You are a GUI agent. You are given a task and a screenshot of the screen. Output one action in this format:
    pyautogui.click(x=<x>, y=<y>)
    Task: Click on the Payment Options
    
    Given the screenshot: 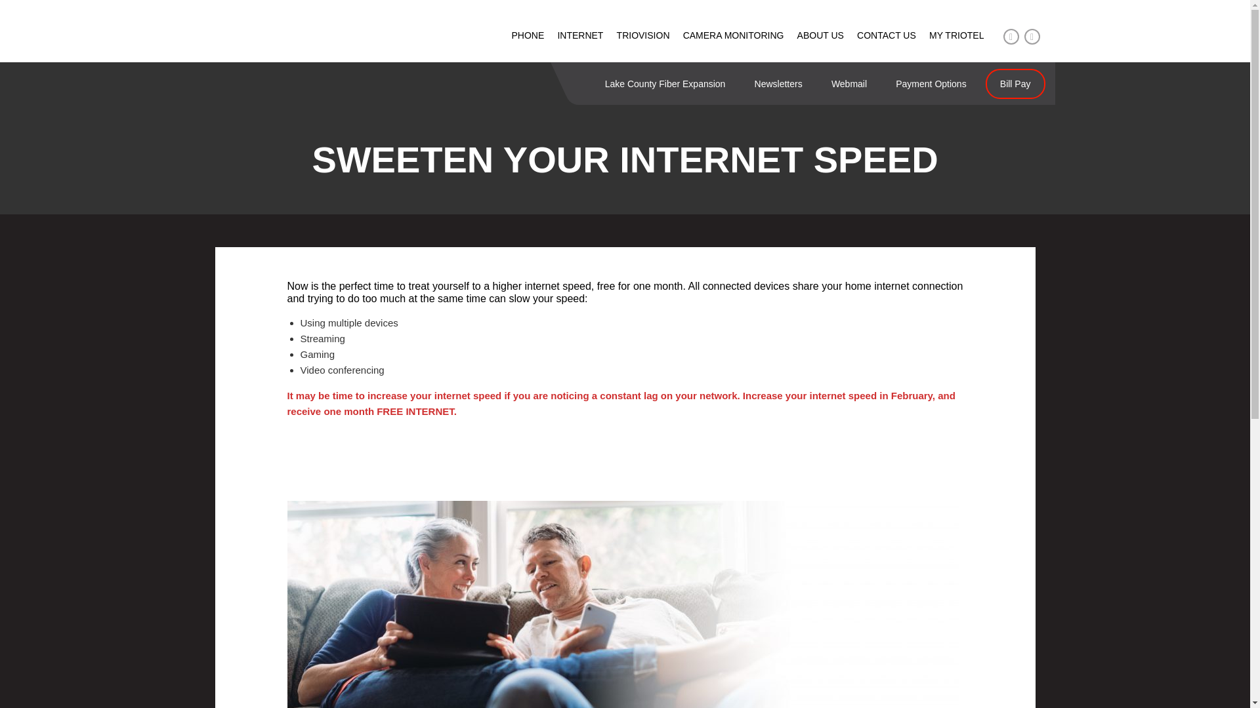 What is the action you would take?
    pyautogui.click(x=931, y=84)
    